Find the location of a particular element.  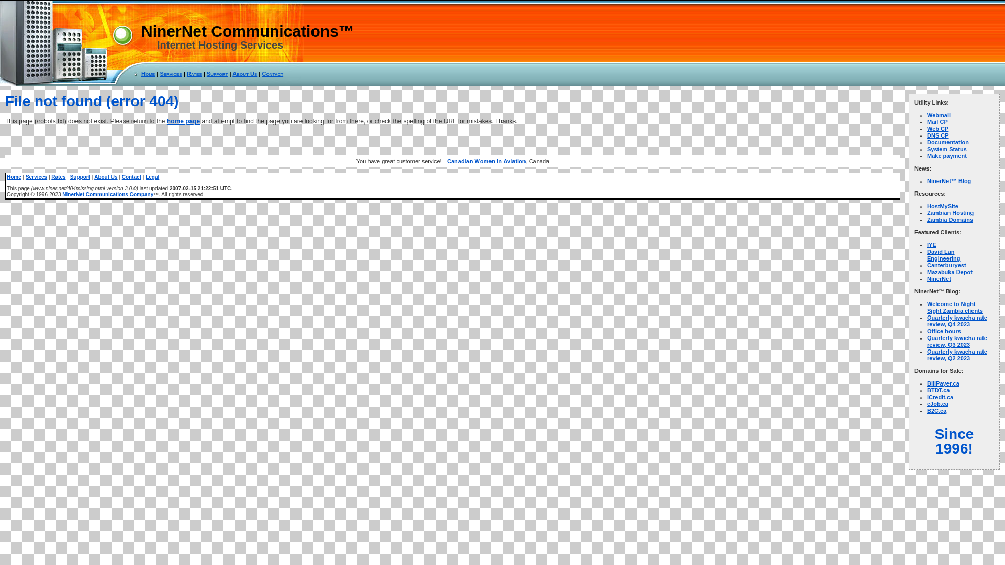

Zambian Hosting is located at coordinates (951, 213).